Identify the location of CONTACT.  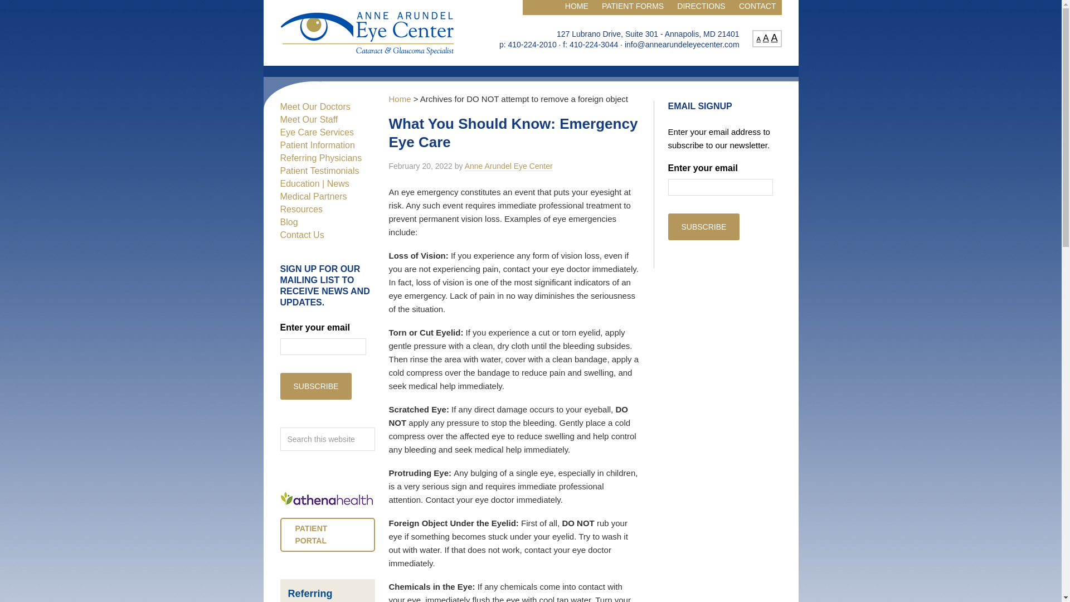
(757, 8).